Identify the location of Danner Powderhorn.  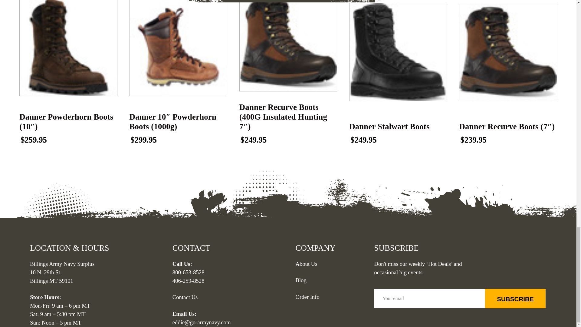
(68, 48).